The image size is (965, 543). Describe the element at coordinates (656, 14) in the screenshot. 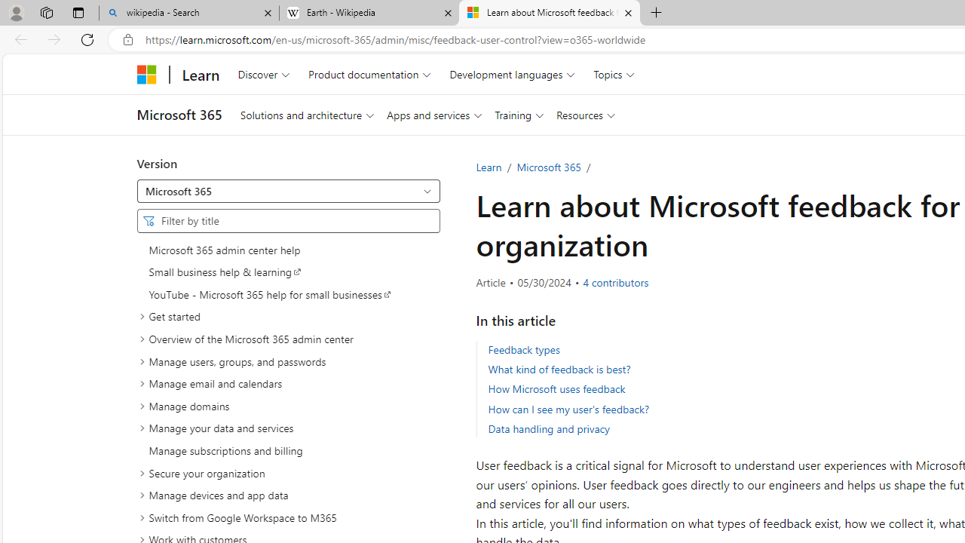

I see `New Tab` at that location.